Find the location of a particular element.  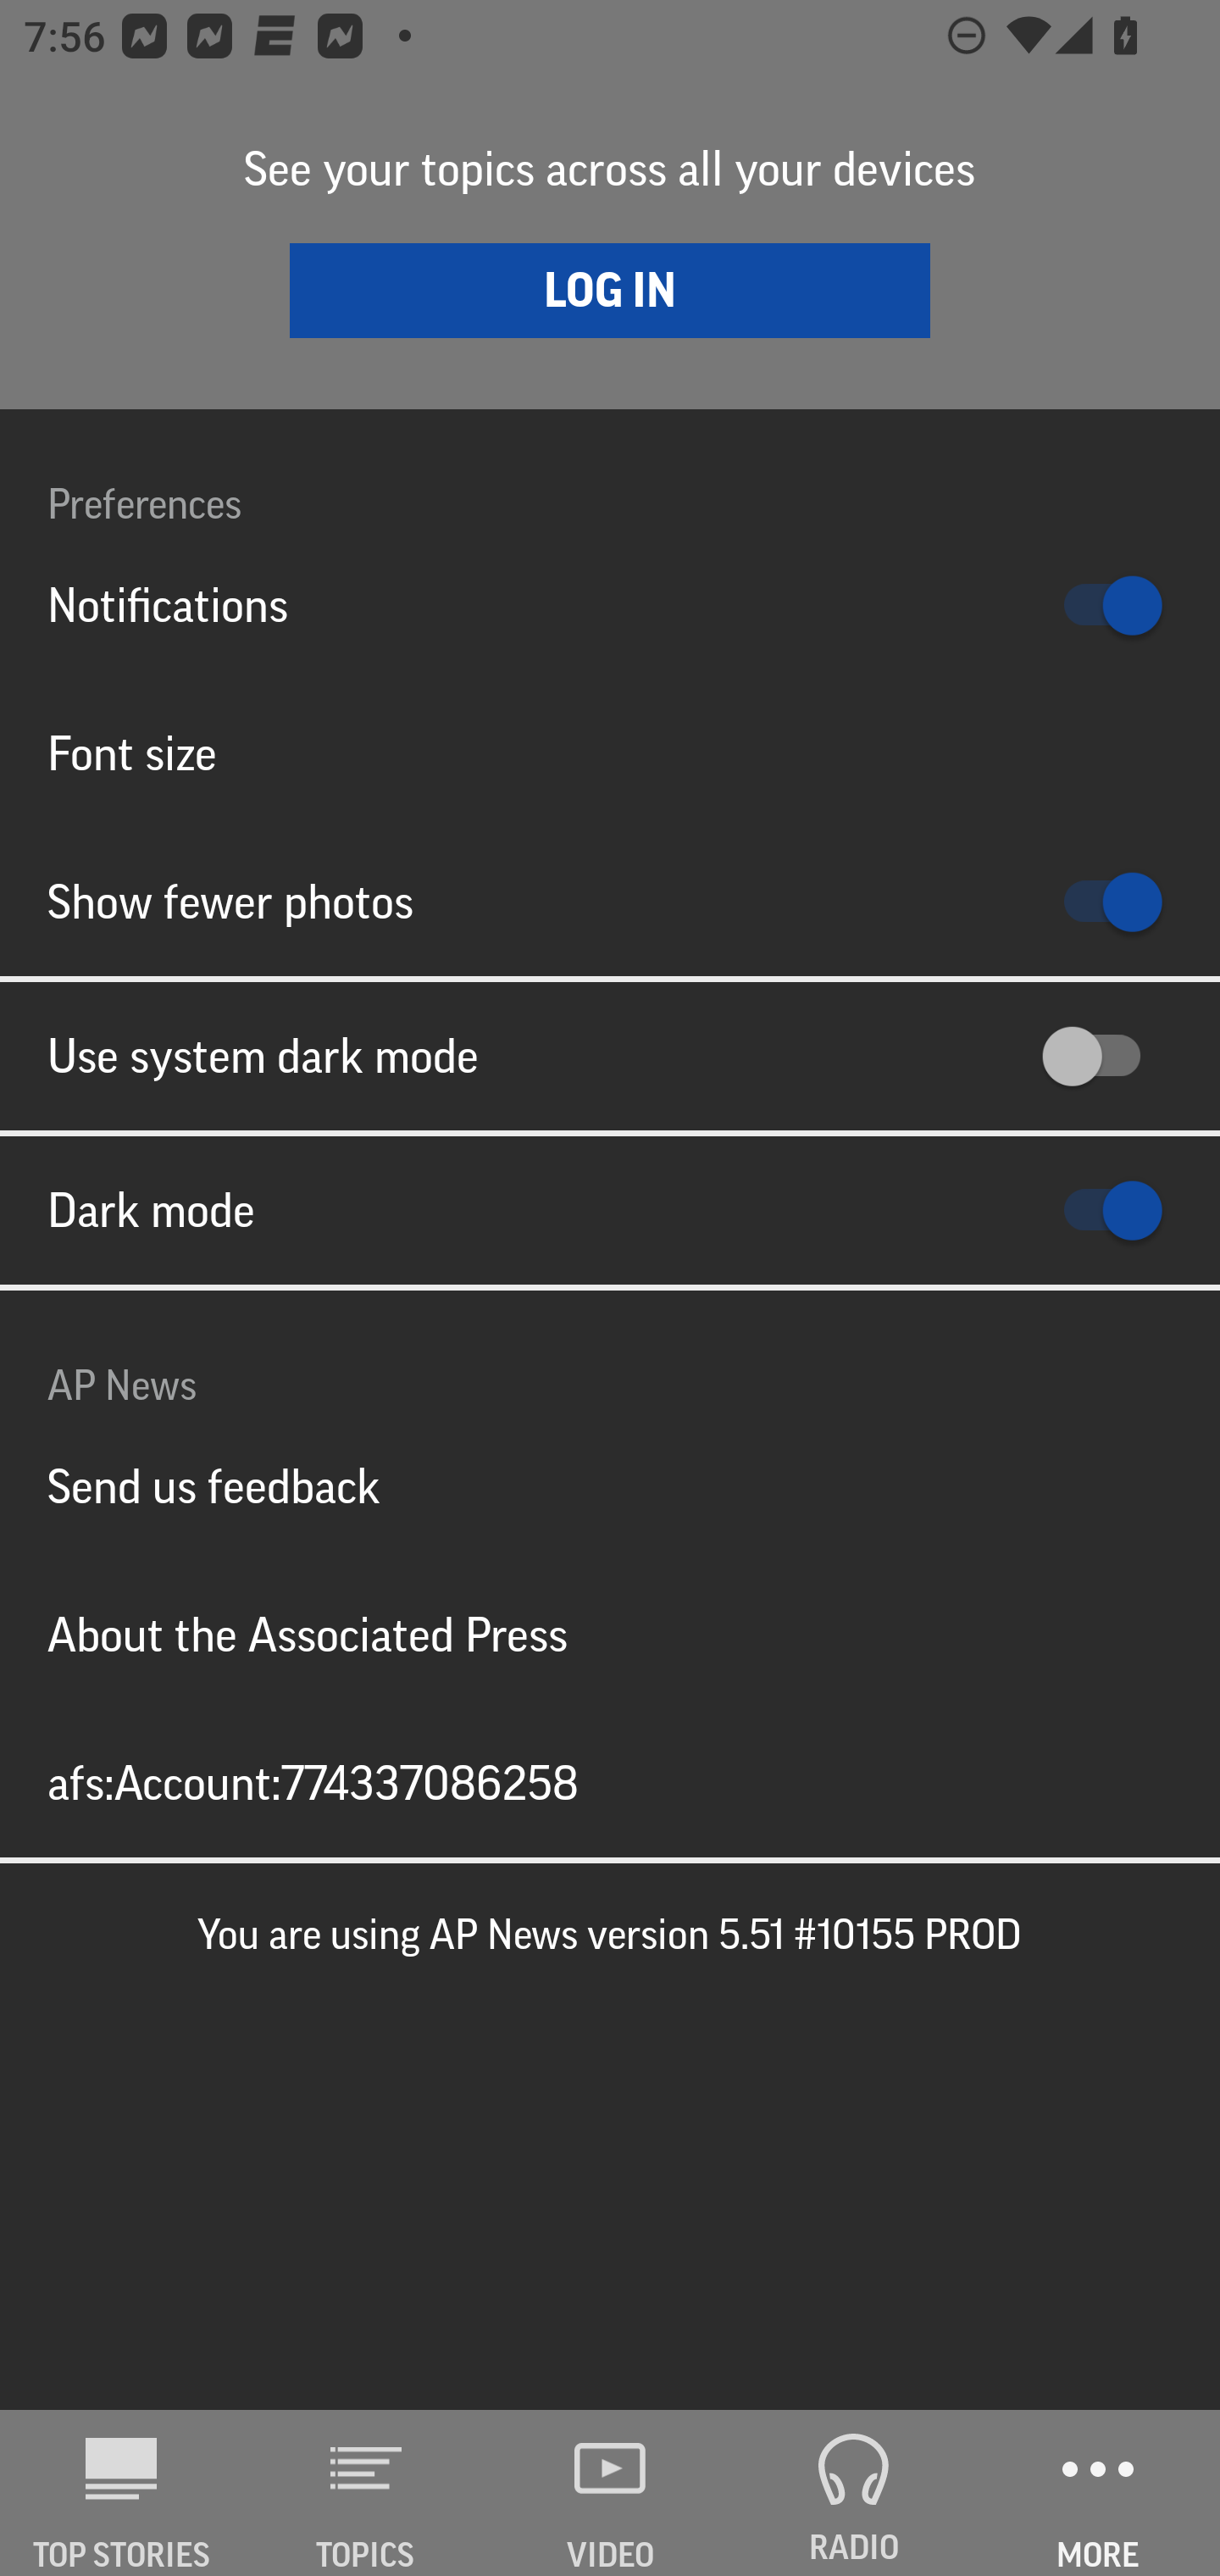

afs:Account:774337086258 is located at coordinates (610, 1782).